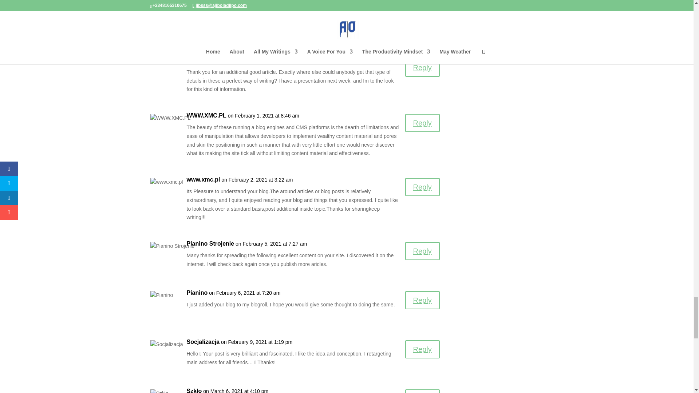 The image size is (699, 393). I want to click on WWW.XMC.PL, so click(206, 60).